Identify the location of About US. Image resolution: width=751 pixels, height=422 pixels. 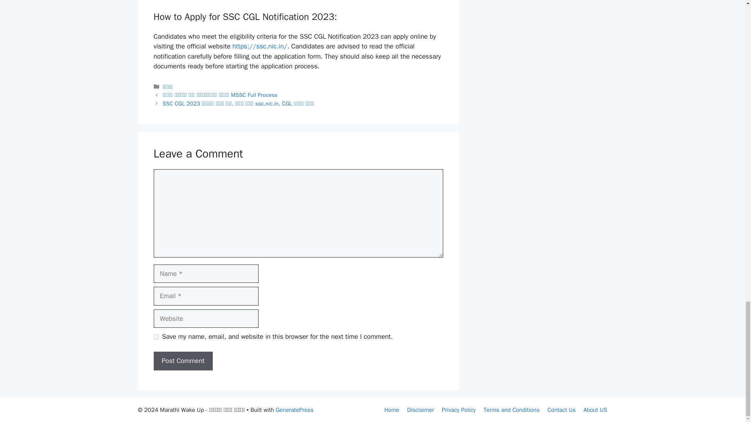
(595, 410).